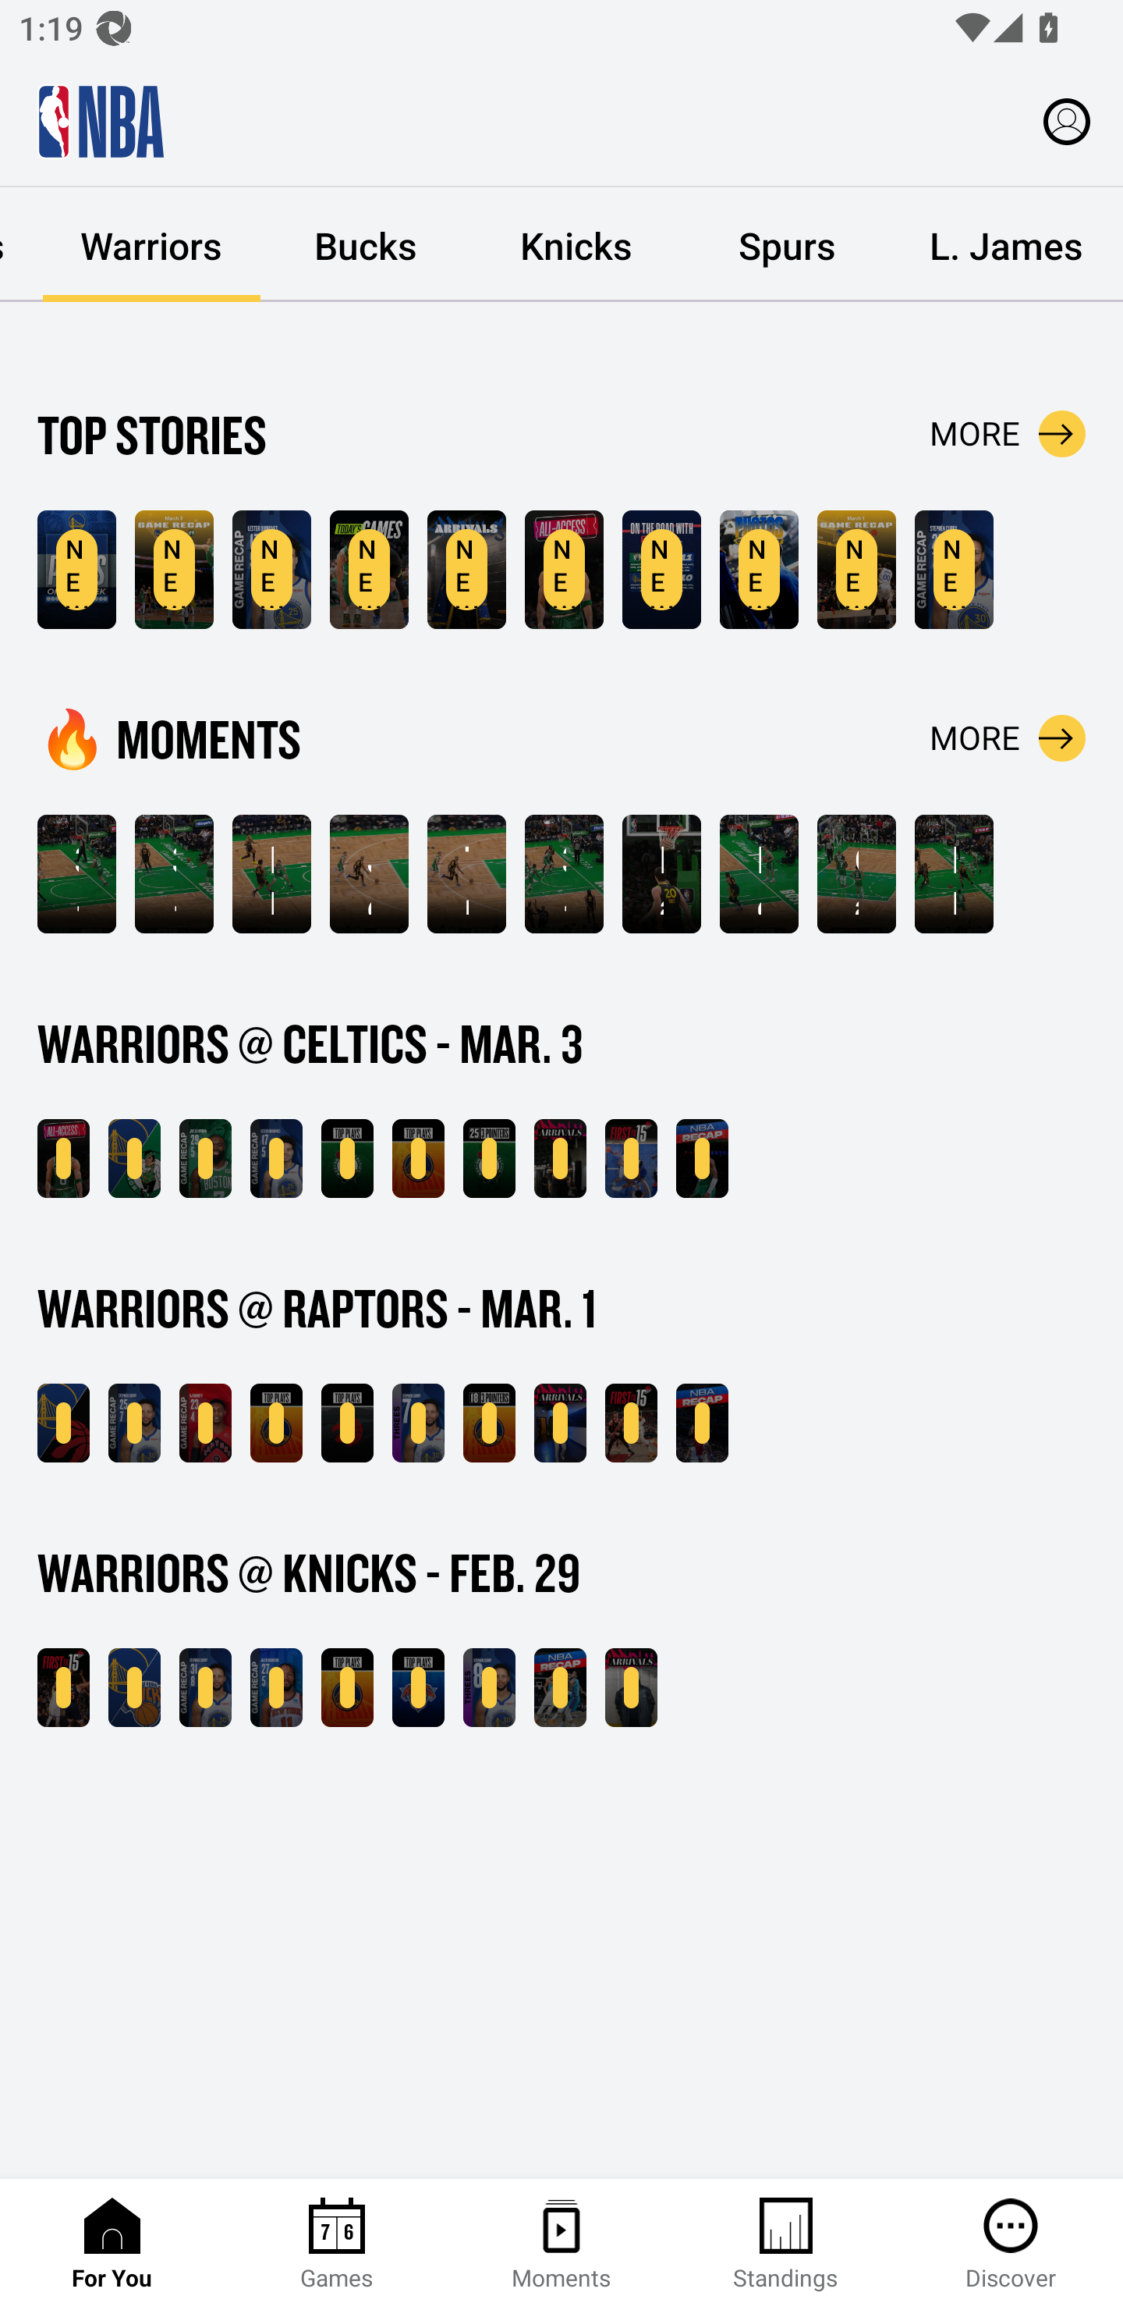 Image resolution: width=1123 pixels, height=2310 pixels. Describe the element at coordinates (576, 245) in the screenshot. I see `Knicks` at that location.